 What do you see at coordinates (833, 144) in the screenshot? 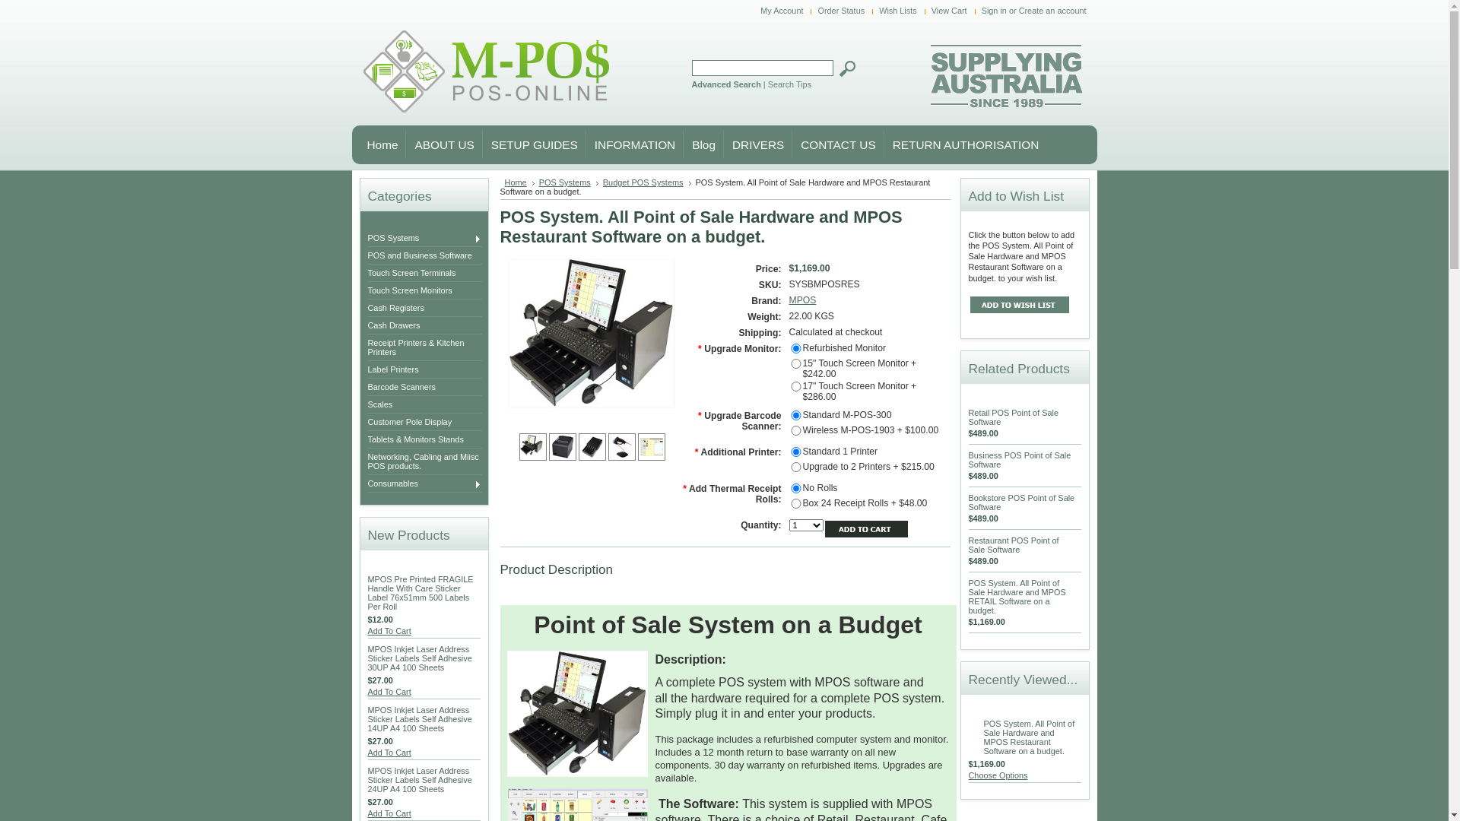
I see `CONTACT US` at bounding box center [833, 144].